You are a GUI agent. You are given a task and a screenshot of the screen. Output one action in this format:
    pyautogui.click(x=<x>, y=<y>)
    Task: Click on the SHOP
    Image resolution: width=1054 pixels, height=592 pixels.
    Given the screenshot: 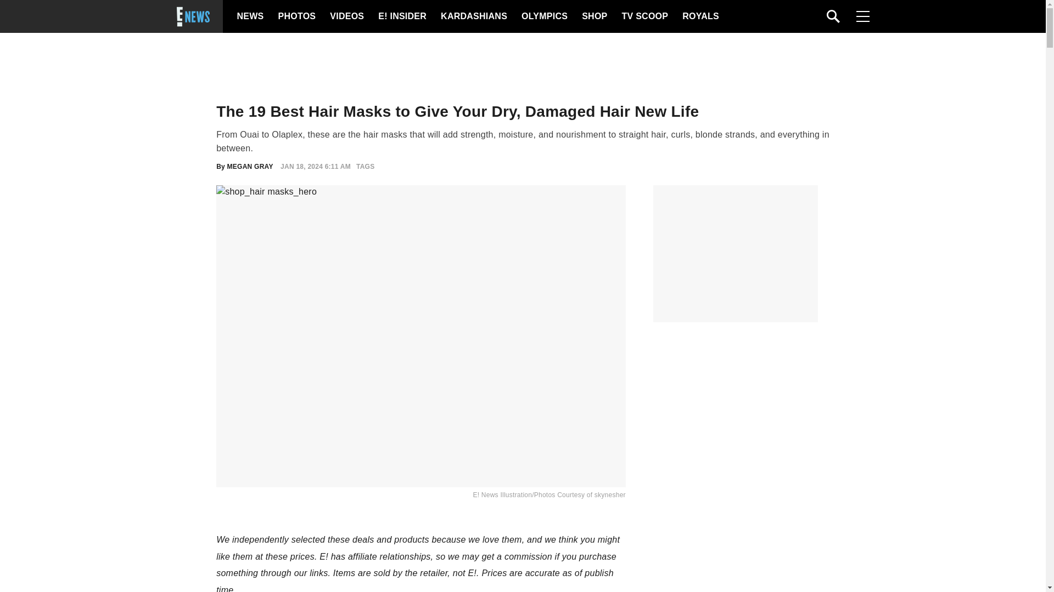 What is the action you would take?
    pyautogui.click(x=593, y=16)
    